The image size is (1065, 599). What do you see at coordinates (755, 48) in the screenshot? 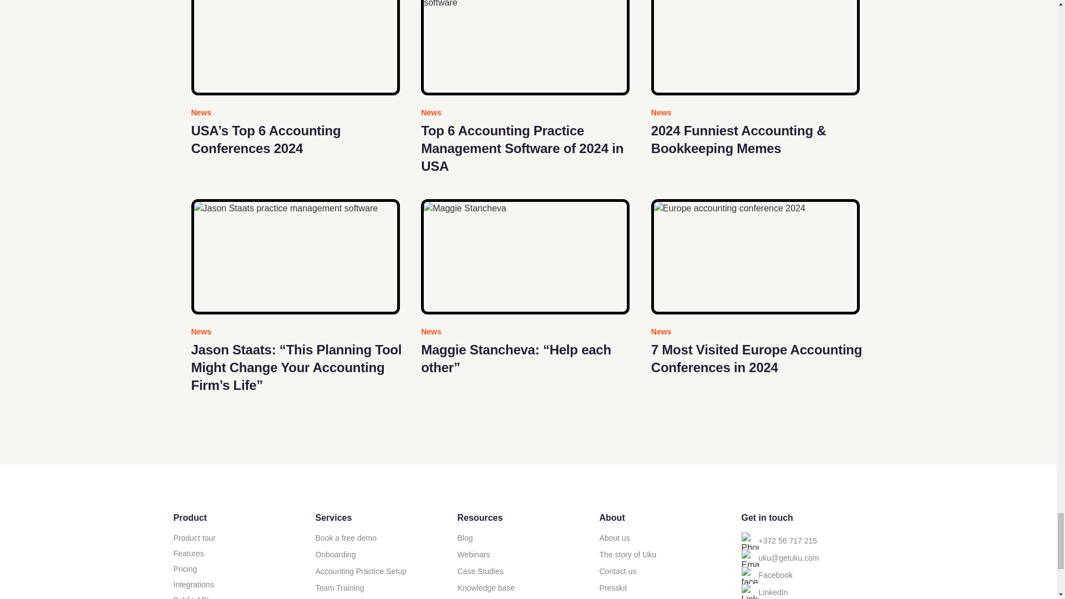
I see `meme header` at bounding box center [755, 48].